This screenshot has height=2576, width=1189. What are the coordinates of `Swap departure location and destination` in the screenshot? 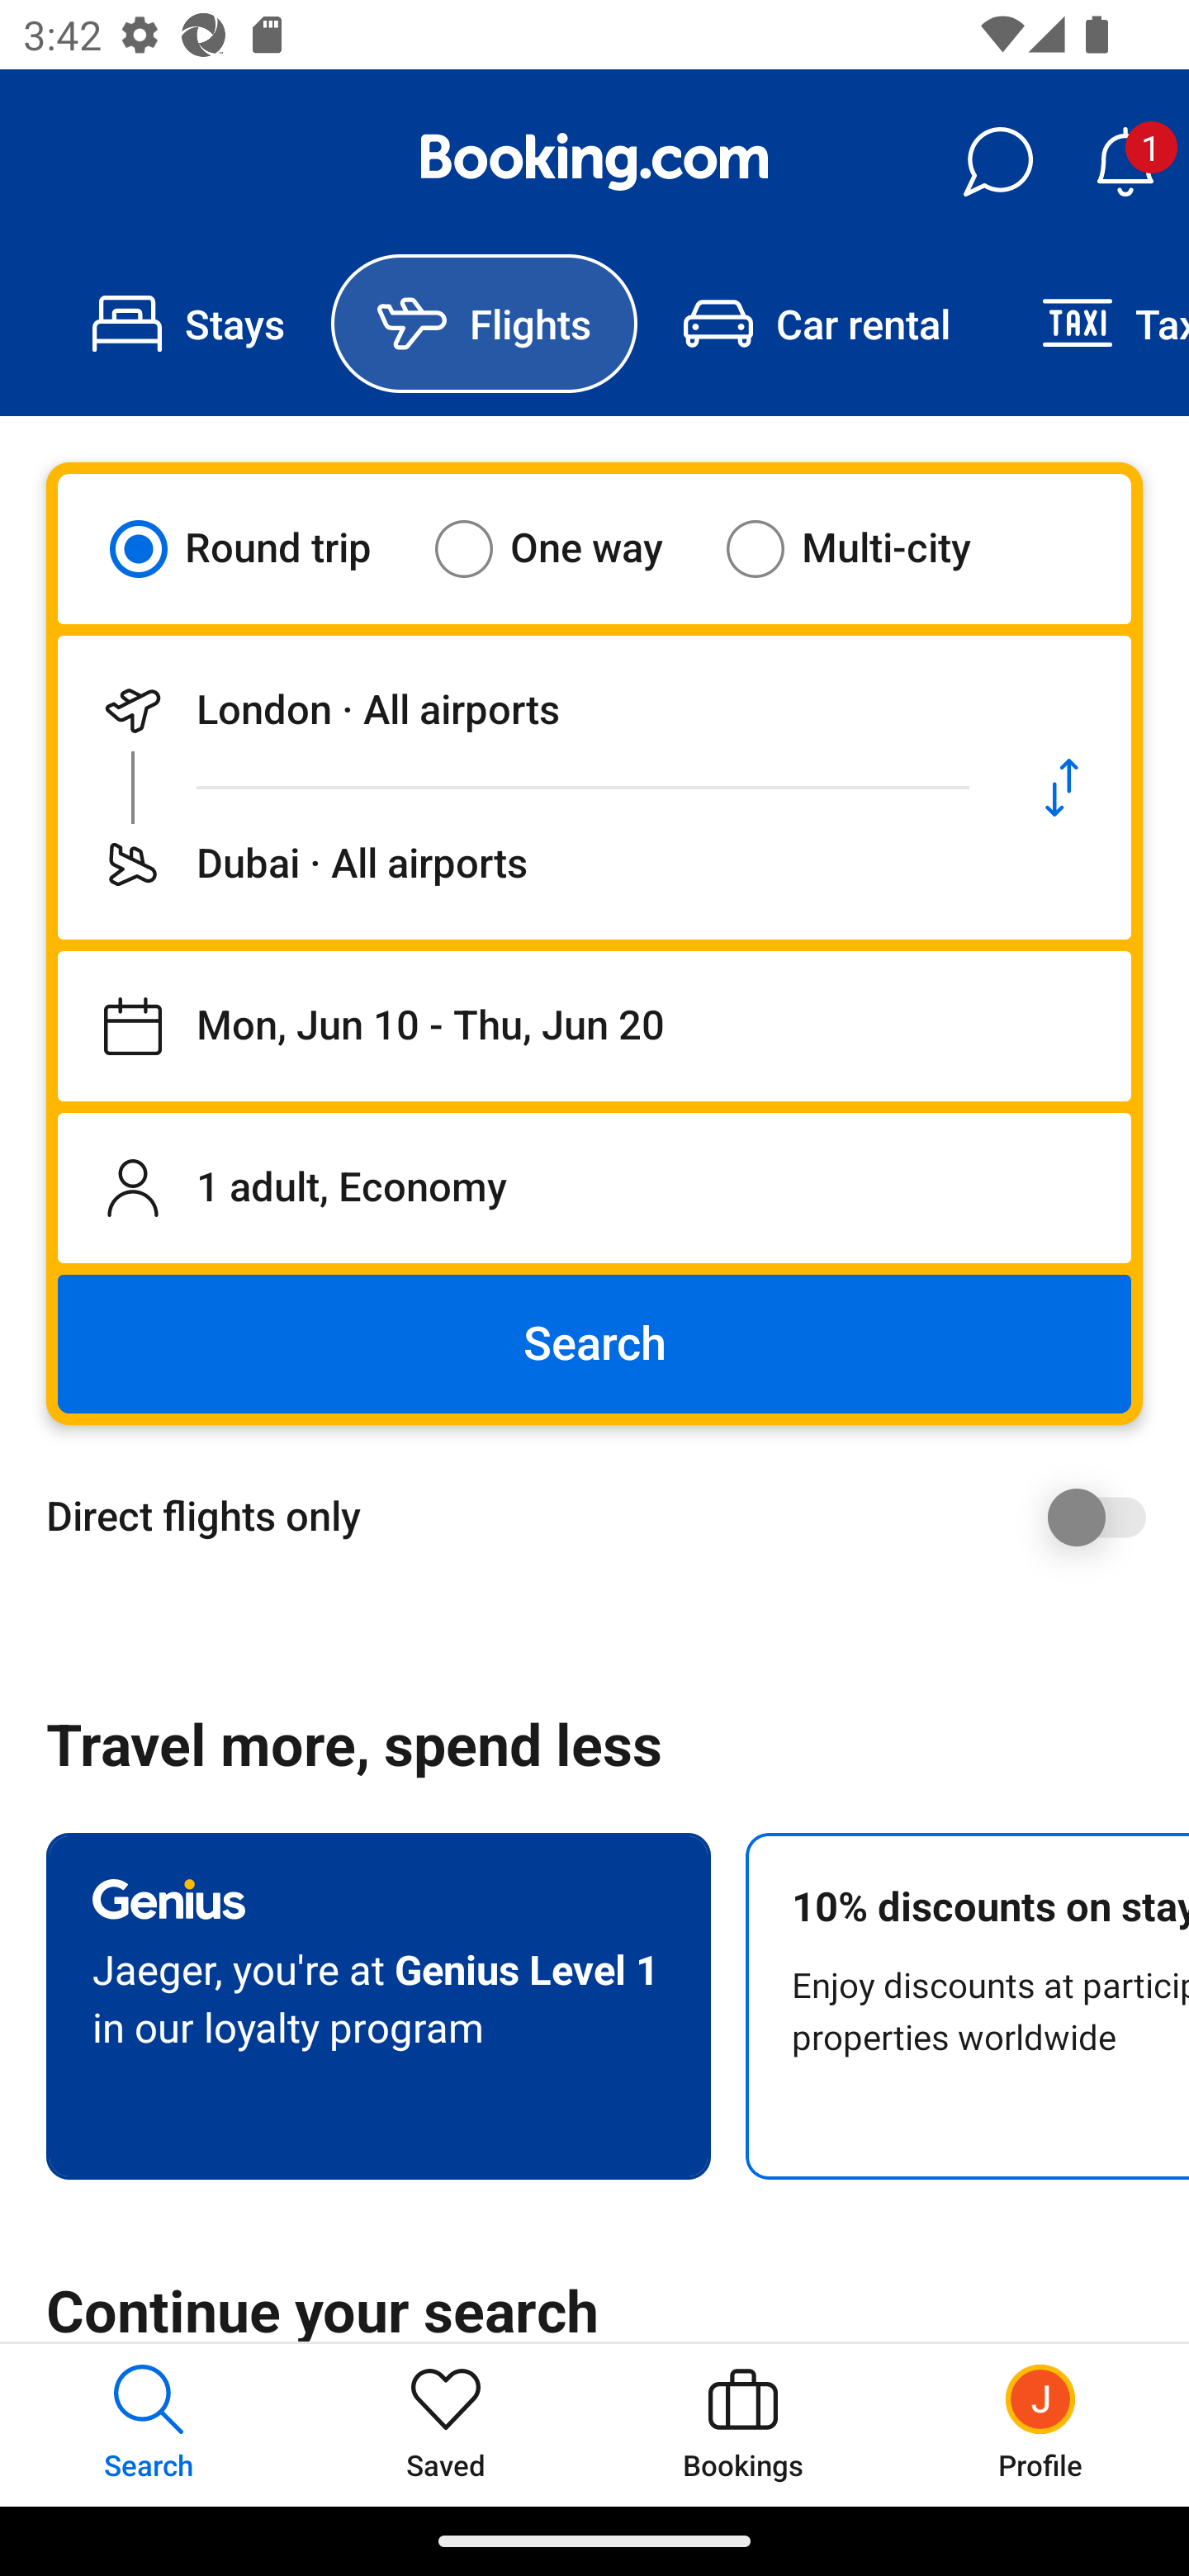 It's located at (1062, 788).